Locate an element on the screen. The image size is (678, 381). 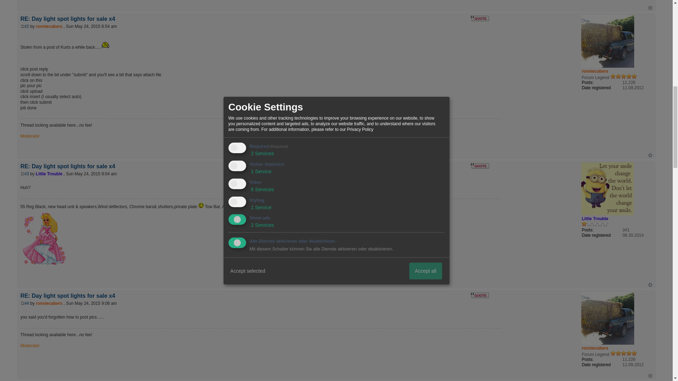
RE: Day light spot lights for sale x4 is located at coordinates (68, 19).